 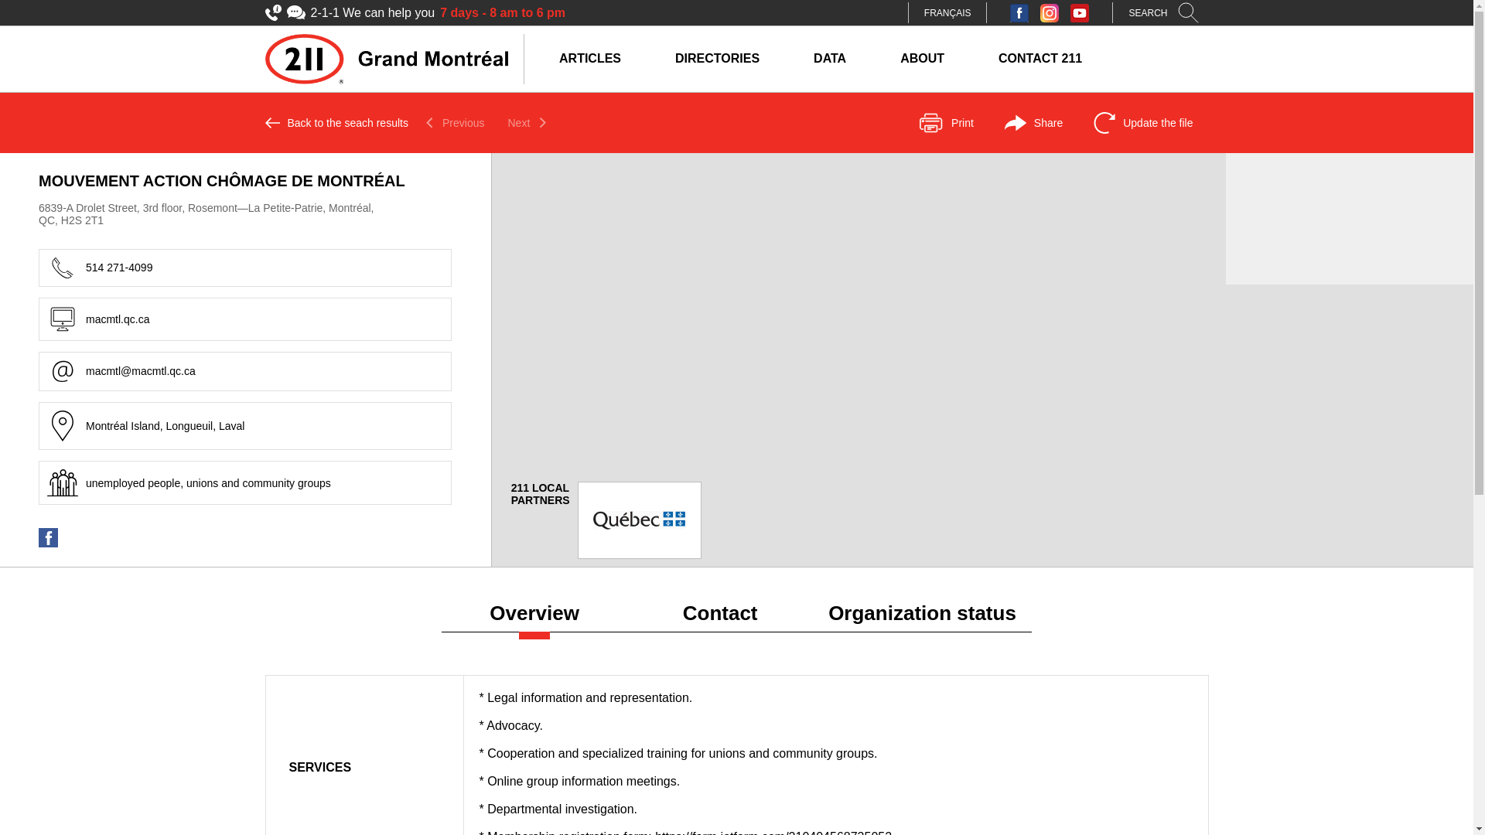 I want to click on macmtl@macmtl.qc.ca, so click(x=245, y=371).